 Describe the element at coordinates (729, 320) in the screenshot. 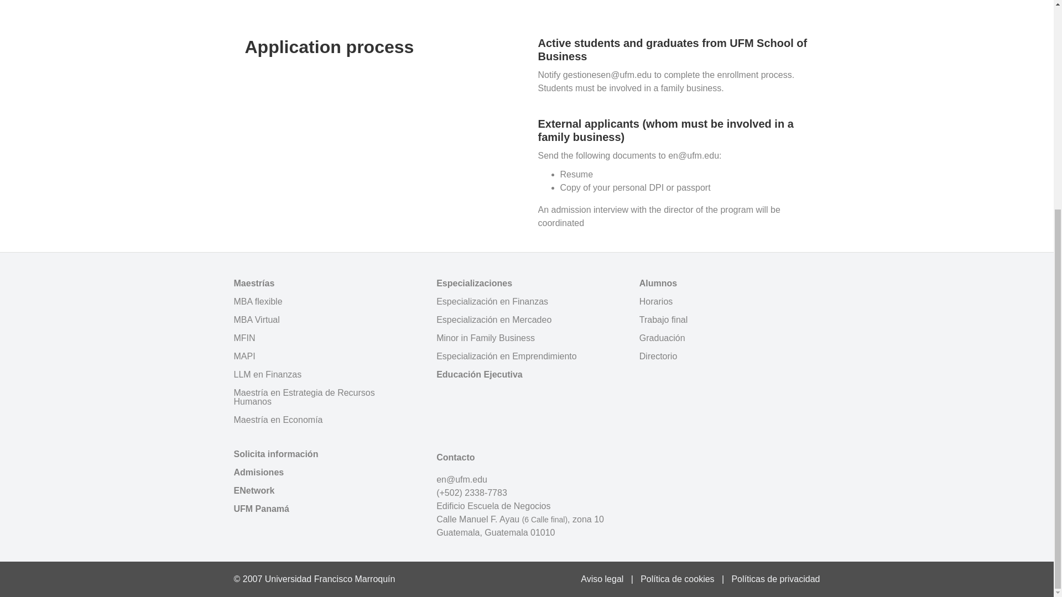

I see `Trabajo final` at that location.